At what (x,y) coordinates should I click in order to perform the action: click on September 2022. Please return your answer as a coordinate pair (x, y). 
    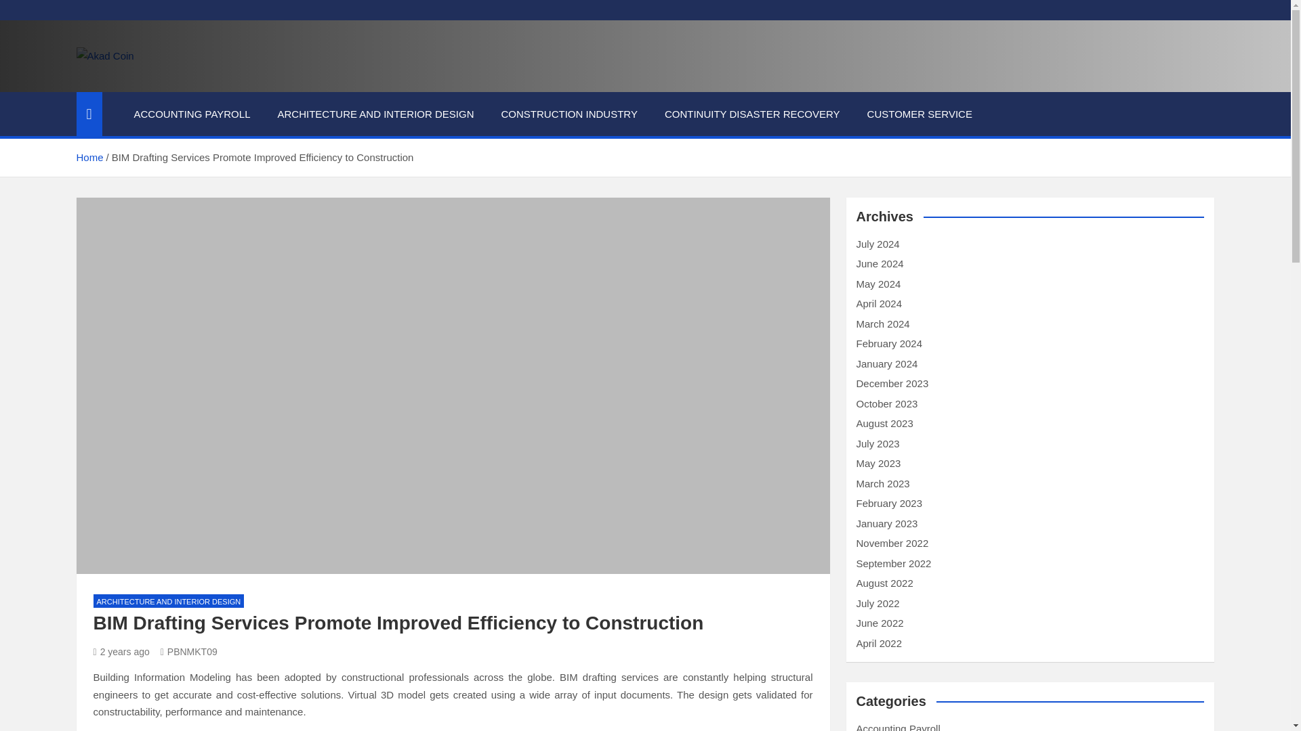
    Looking at the image, I should click on (893, 563).